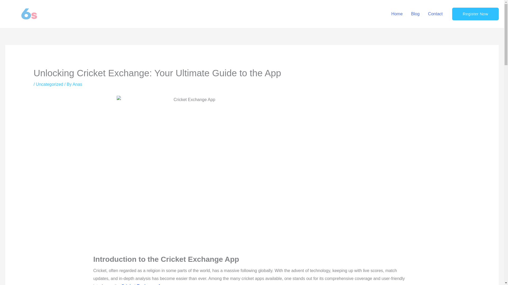 Image resolution: width=508 pixels, height=285 pixels. What do you see at coordinates (435, 14) in the screenshot?
I see `Contact` at bounding box center [435, 14].